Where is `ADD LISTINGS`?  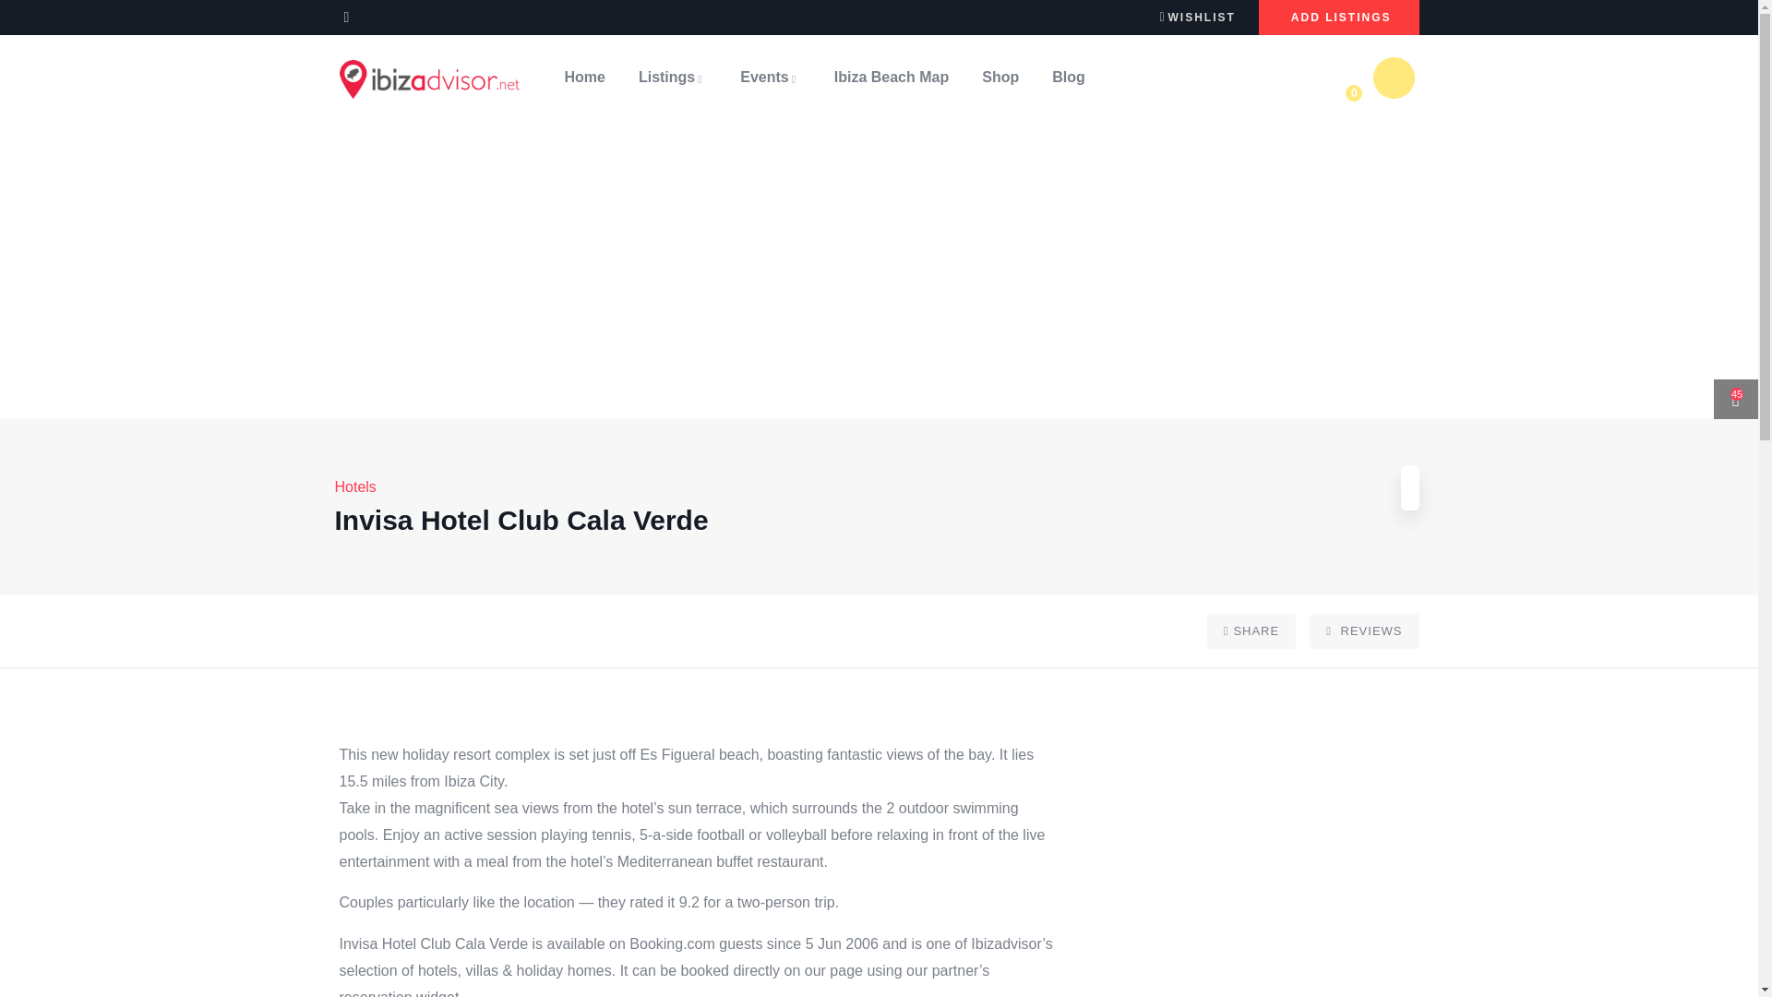
ADD LISTINGS is located at coordinates (1338, 17).